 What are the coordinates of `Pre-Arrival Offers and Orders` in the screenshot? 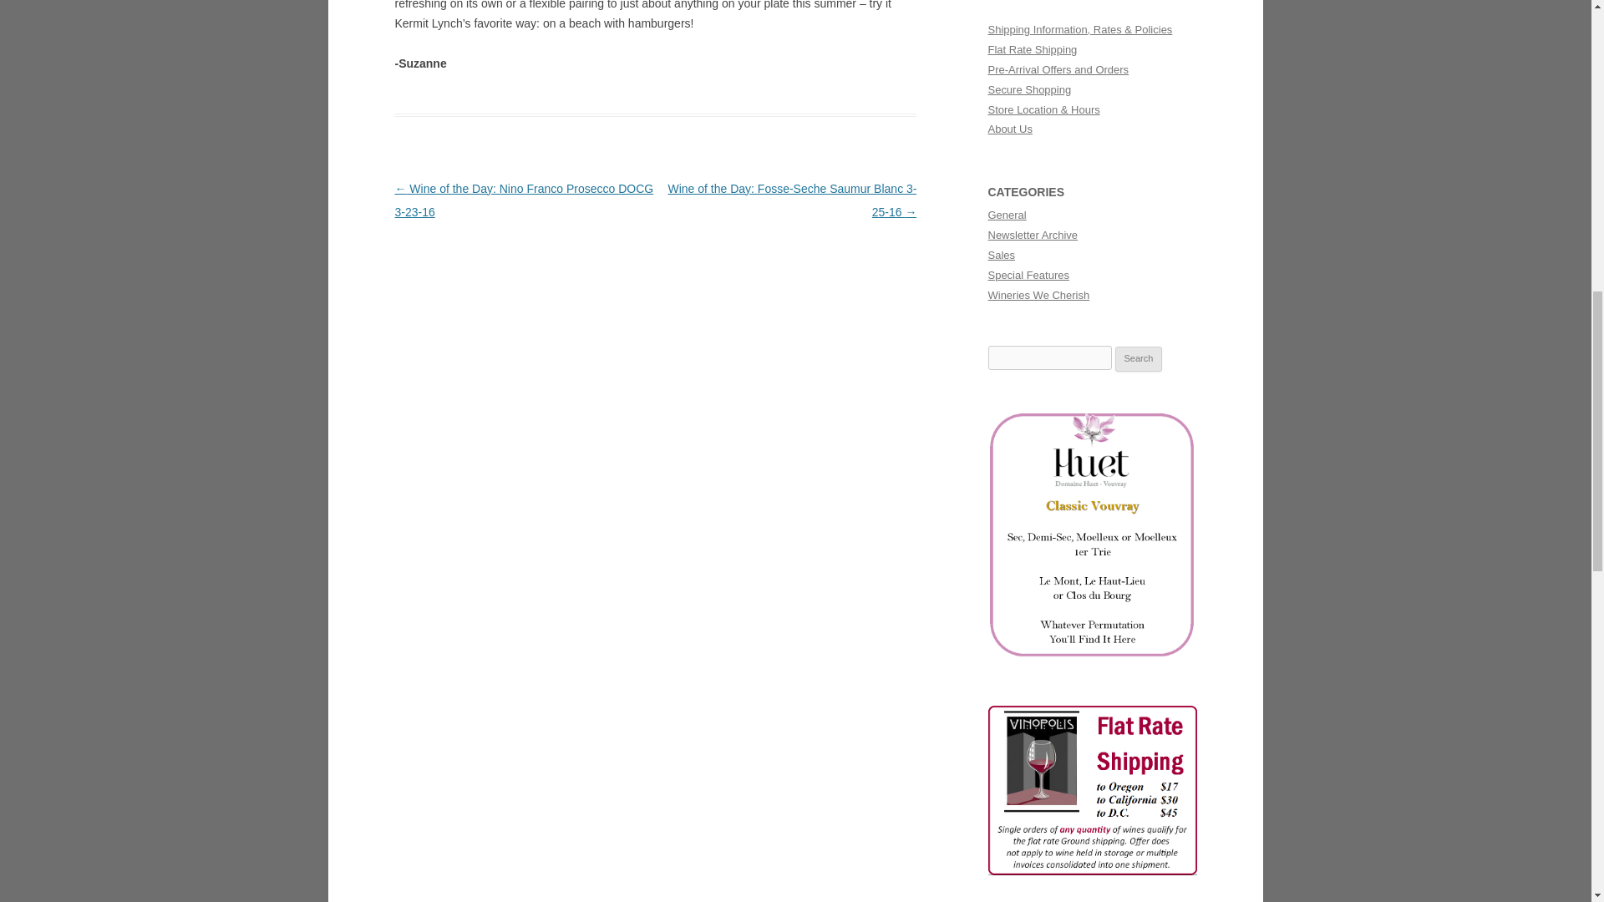 It's located at (1058, 68).